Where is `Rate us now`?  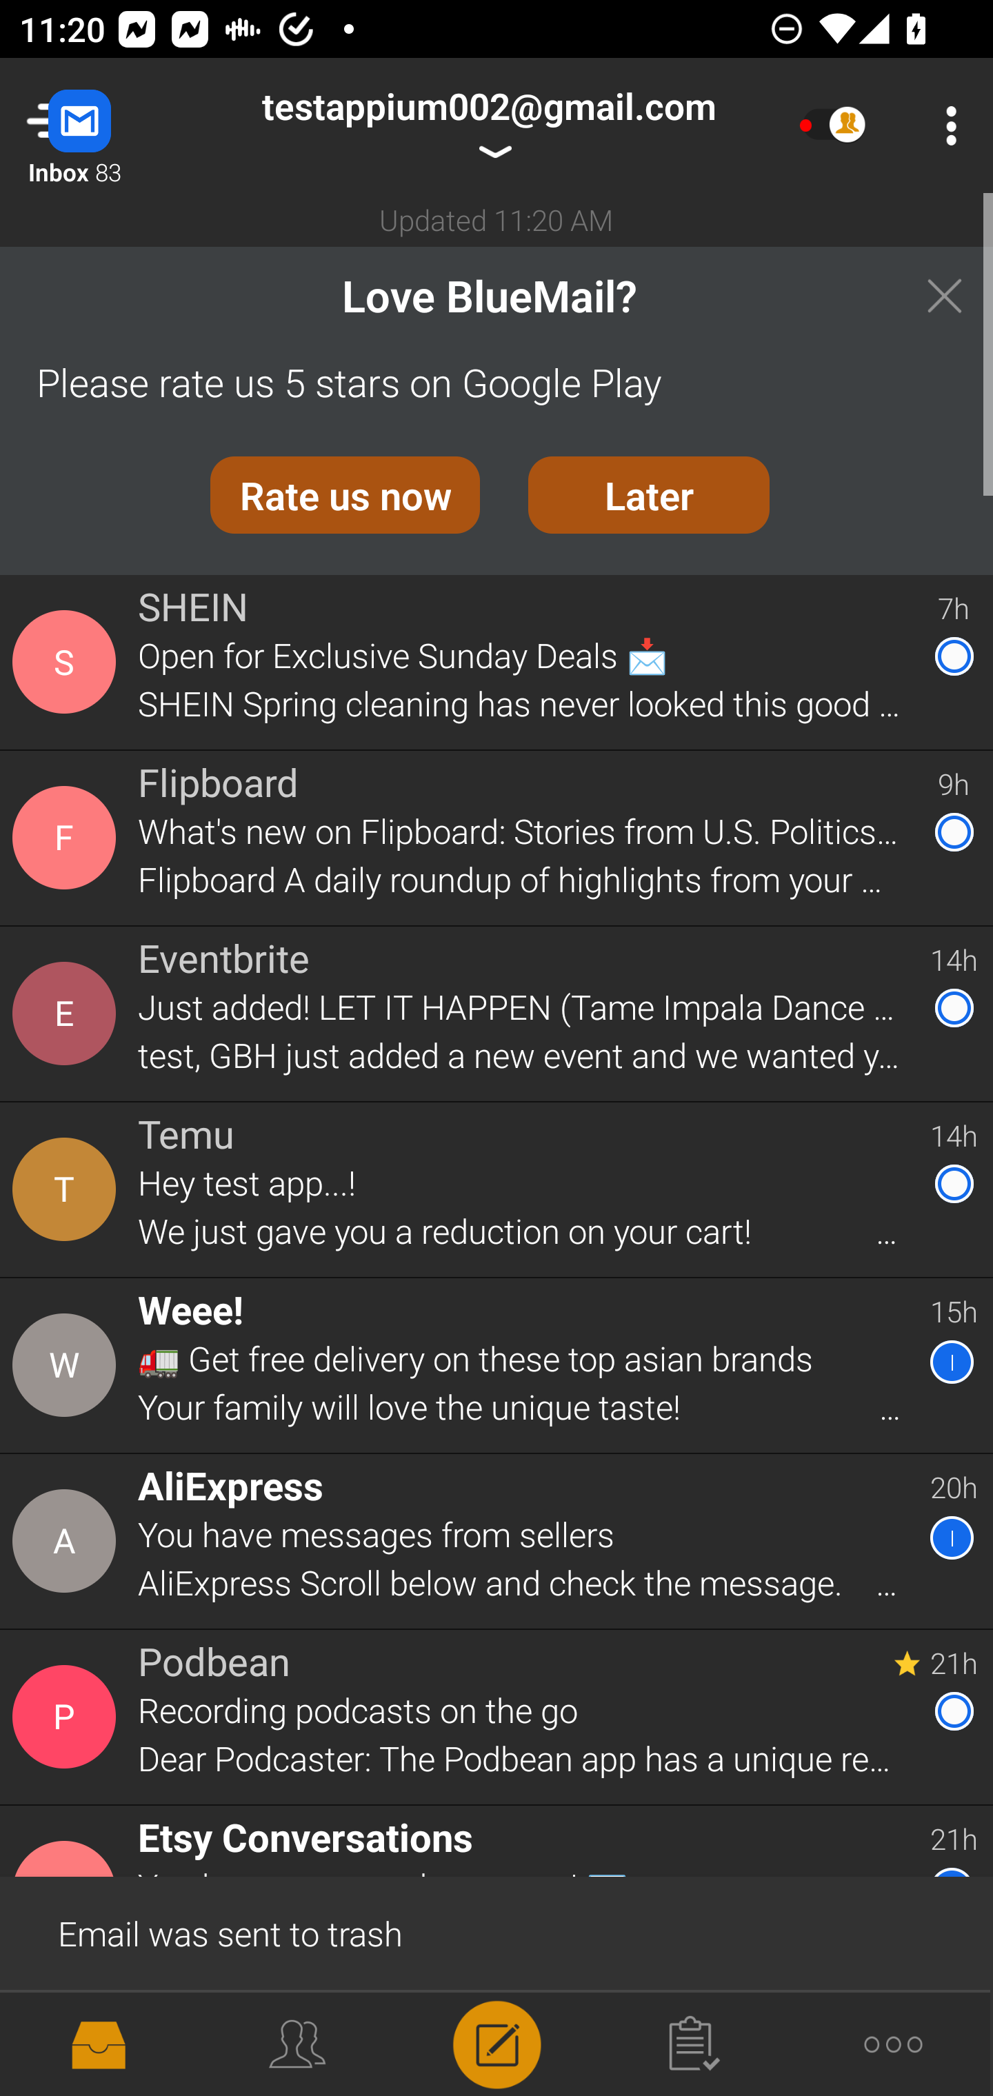
Rate us now is located at coordinates (345, 495).